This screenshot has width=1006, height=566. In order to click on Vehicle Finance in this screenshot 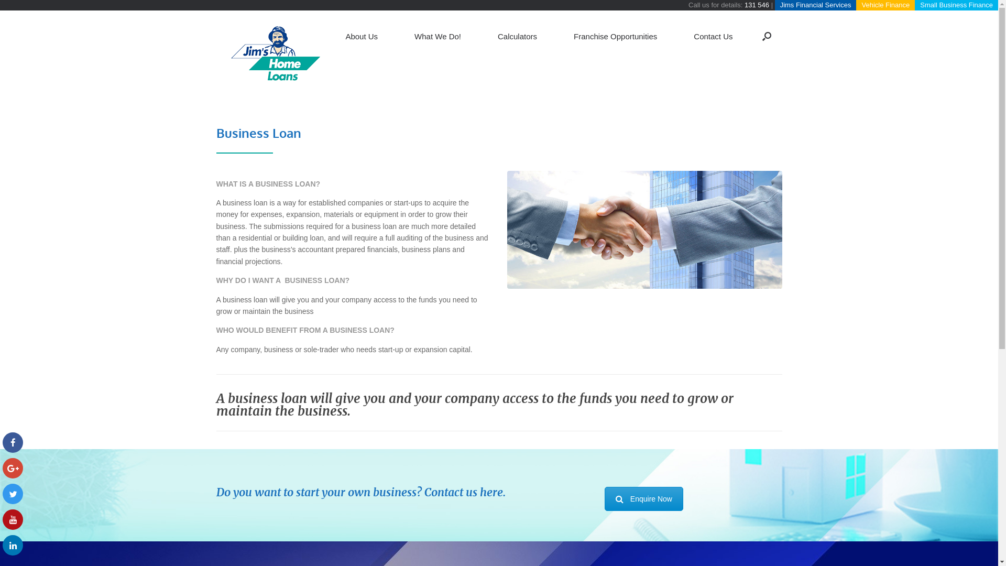, I will do `click(885, 5)`.